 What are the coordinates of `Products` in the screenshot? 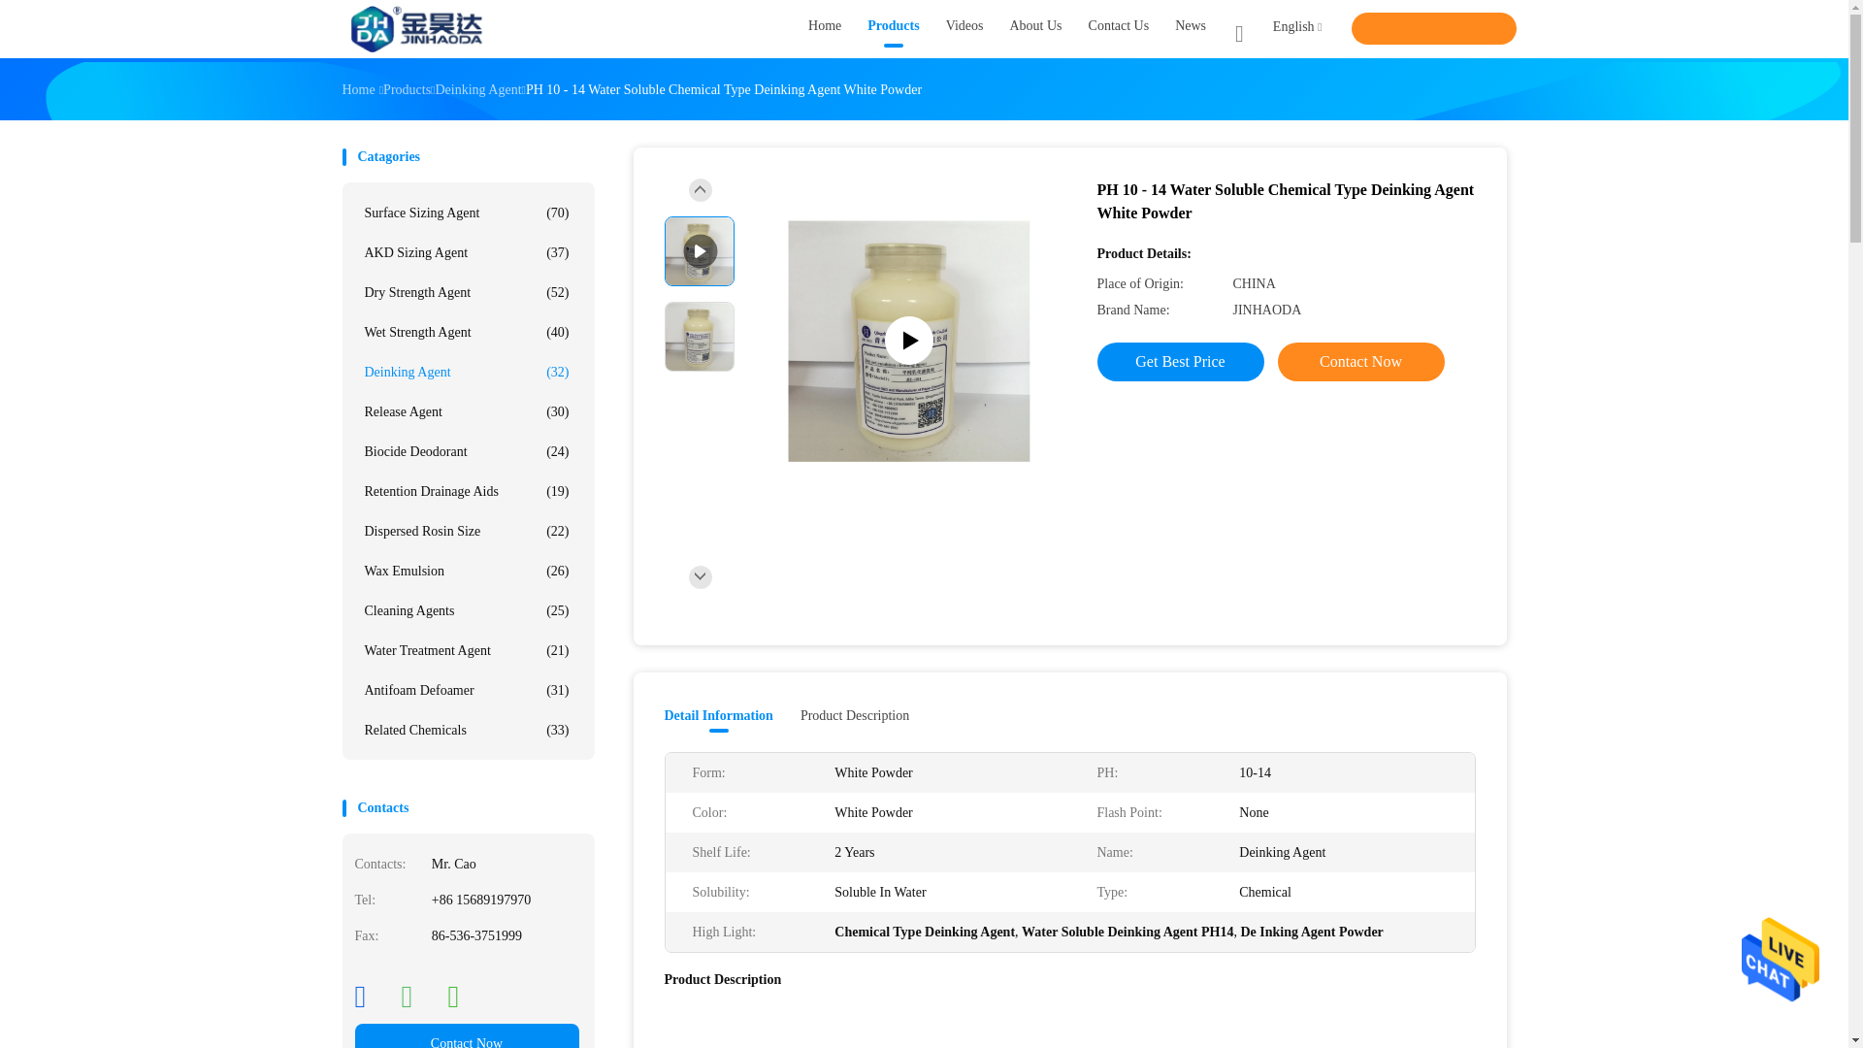 It's located at (893, 29).